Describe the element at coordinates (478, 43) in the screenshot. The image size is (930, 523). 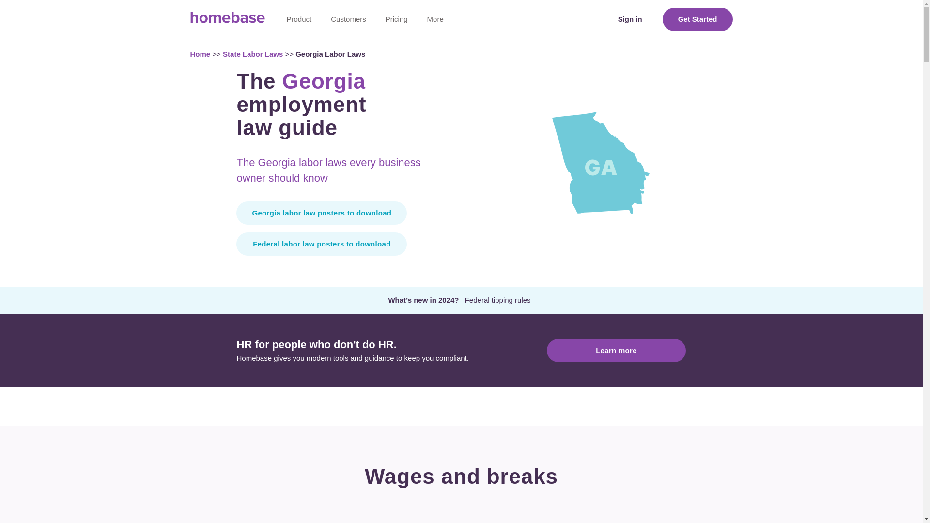
I see `Contact sales` at that location.